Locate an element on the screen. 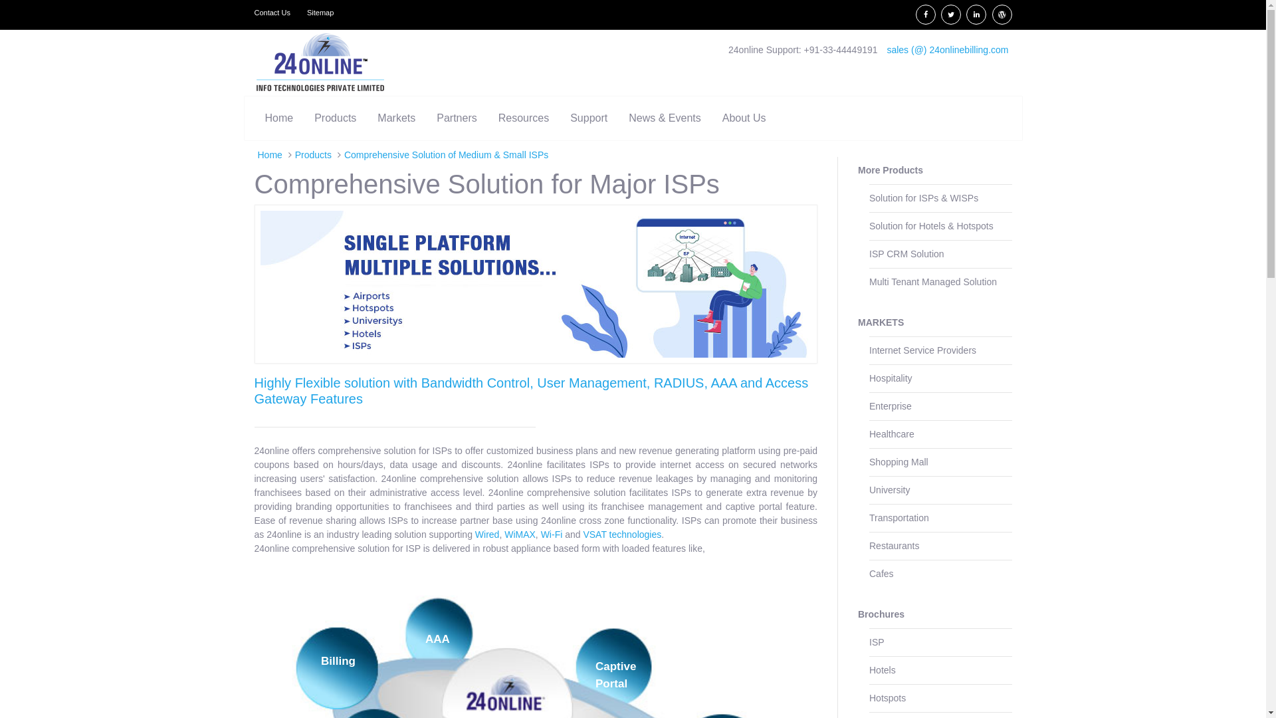  Markets is located at coordinates (396, 118).